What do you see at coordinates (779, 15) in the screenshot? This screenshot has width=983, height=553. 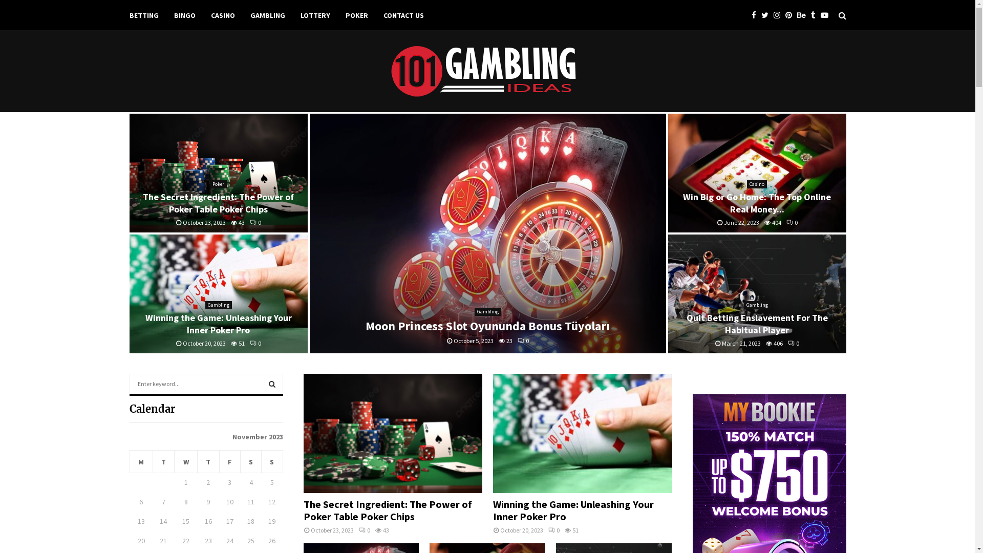 I see `Instagram` at bounding box center [779, 15].